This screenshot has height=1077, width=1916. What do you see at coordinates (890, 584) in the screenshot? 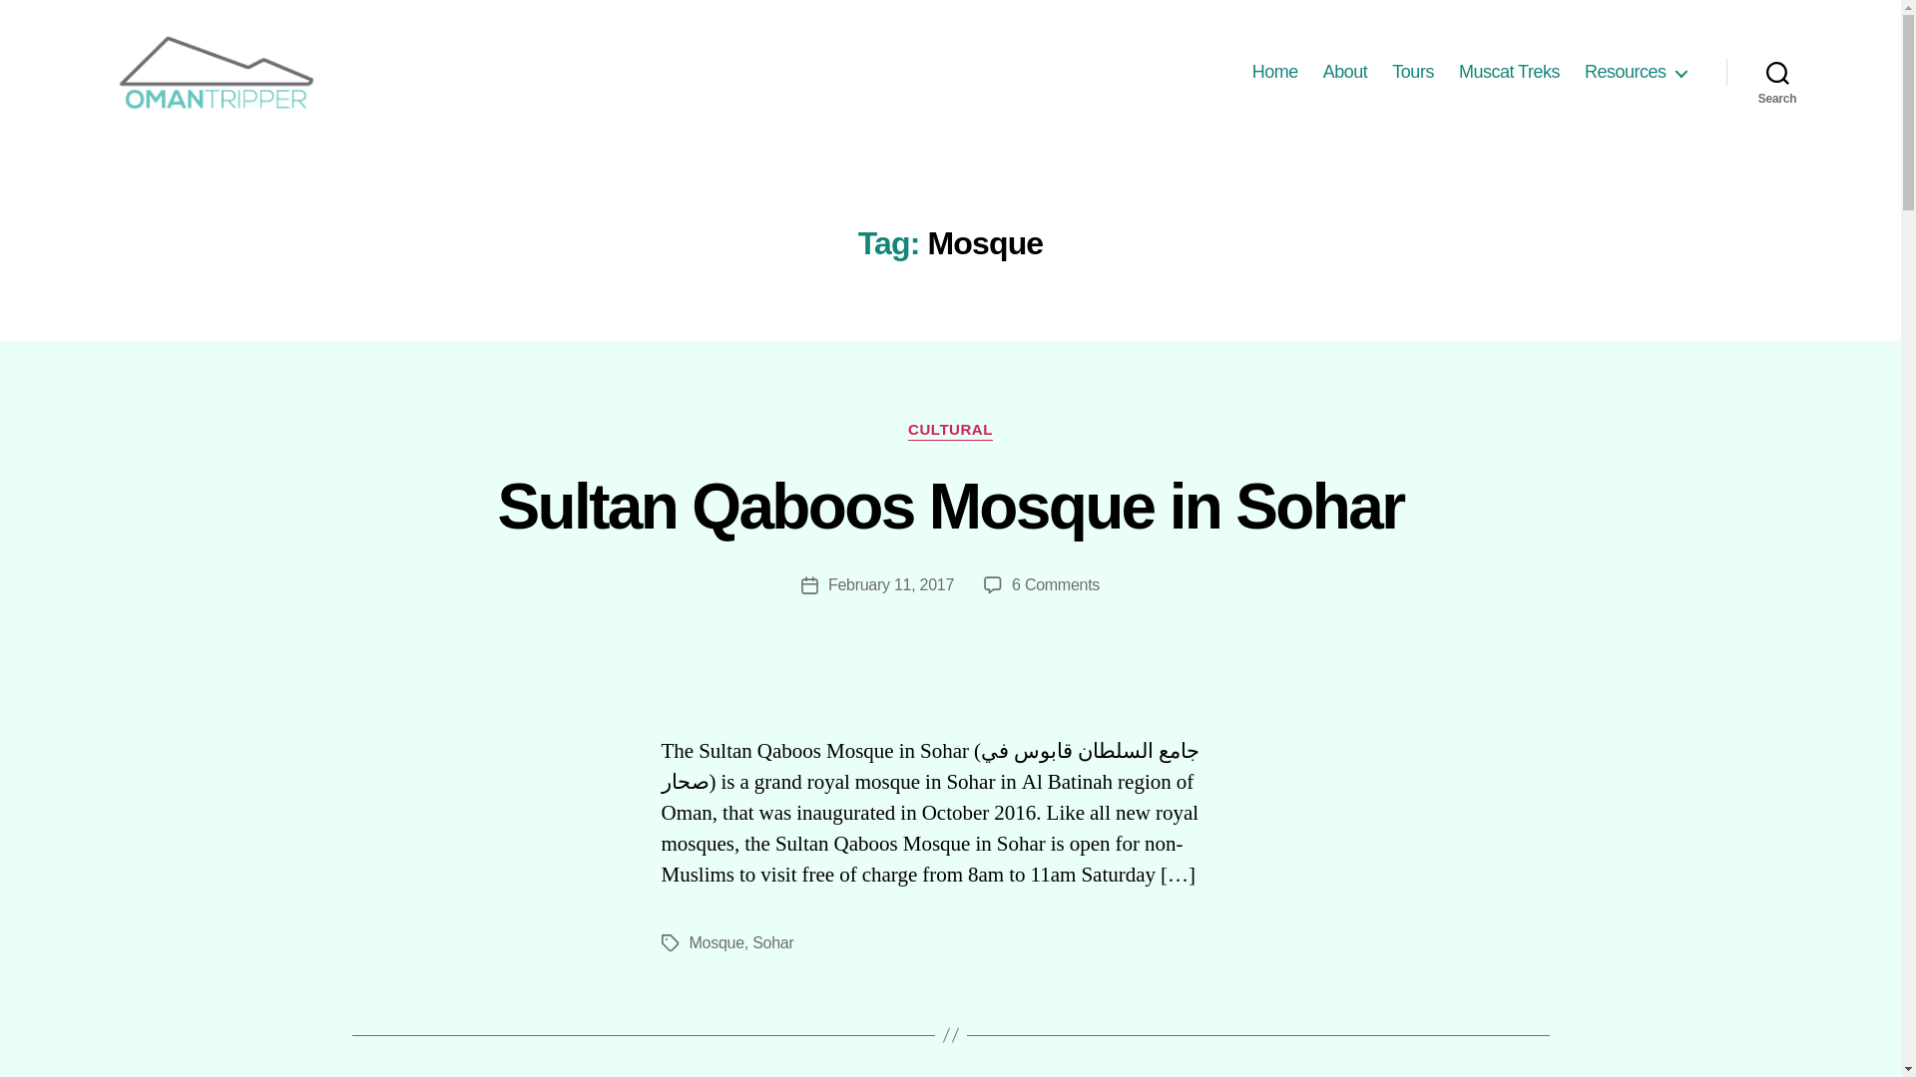
I see `CULTURAL` at bounding box center [890, 584].